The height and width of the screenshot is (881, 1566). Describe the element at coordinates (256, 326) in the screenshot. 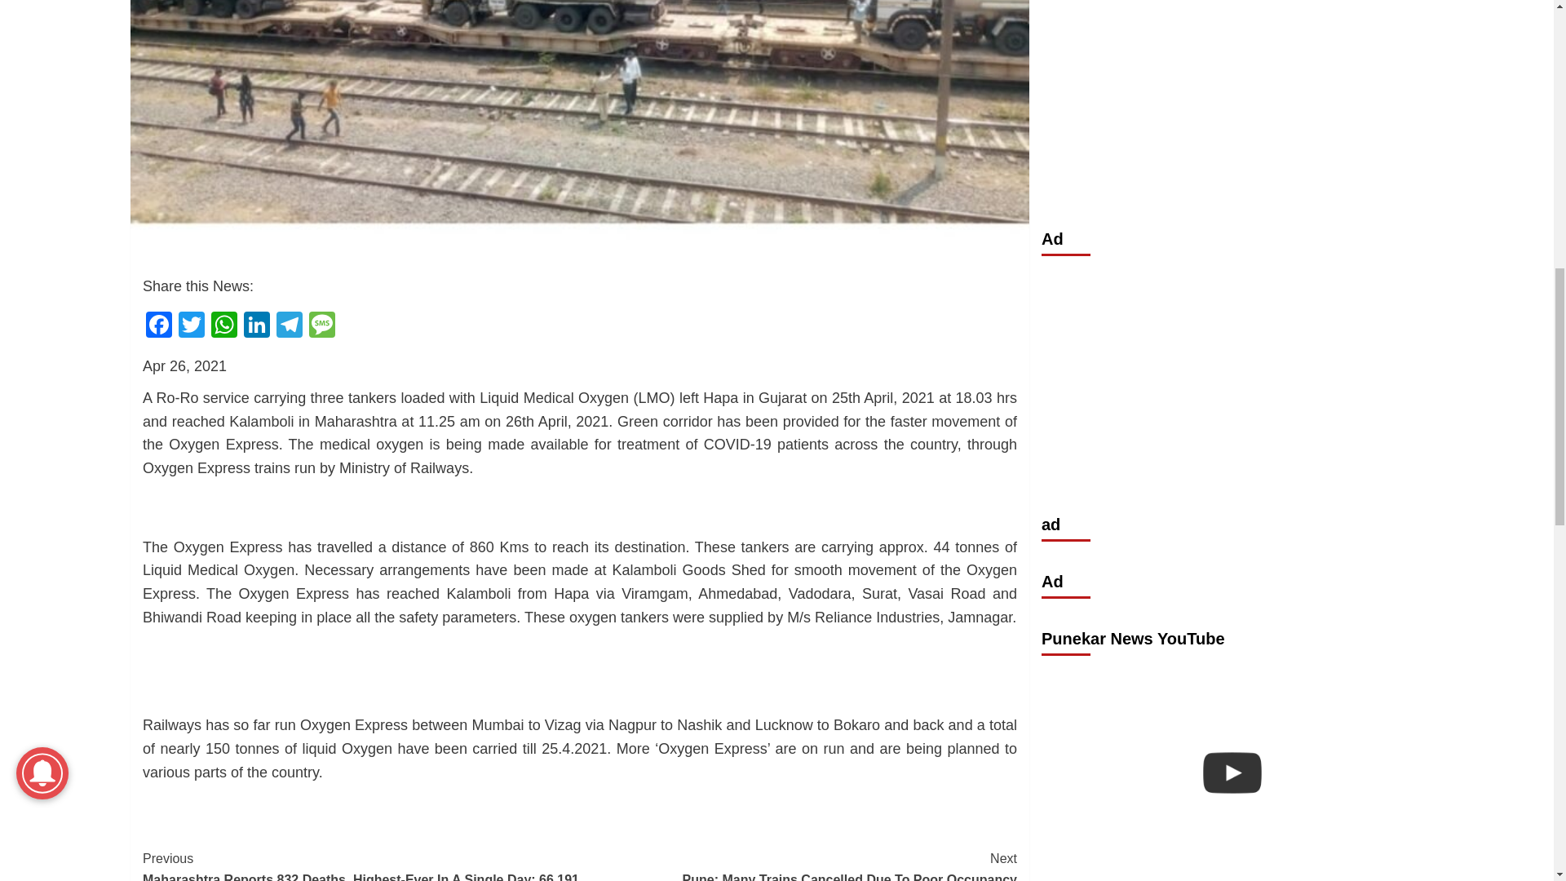

I see `LinkedIn` at that location.